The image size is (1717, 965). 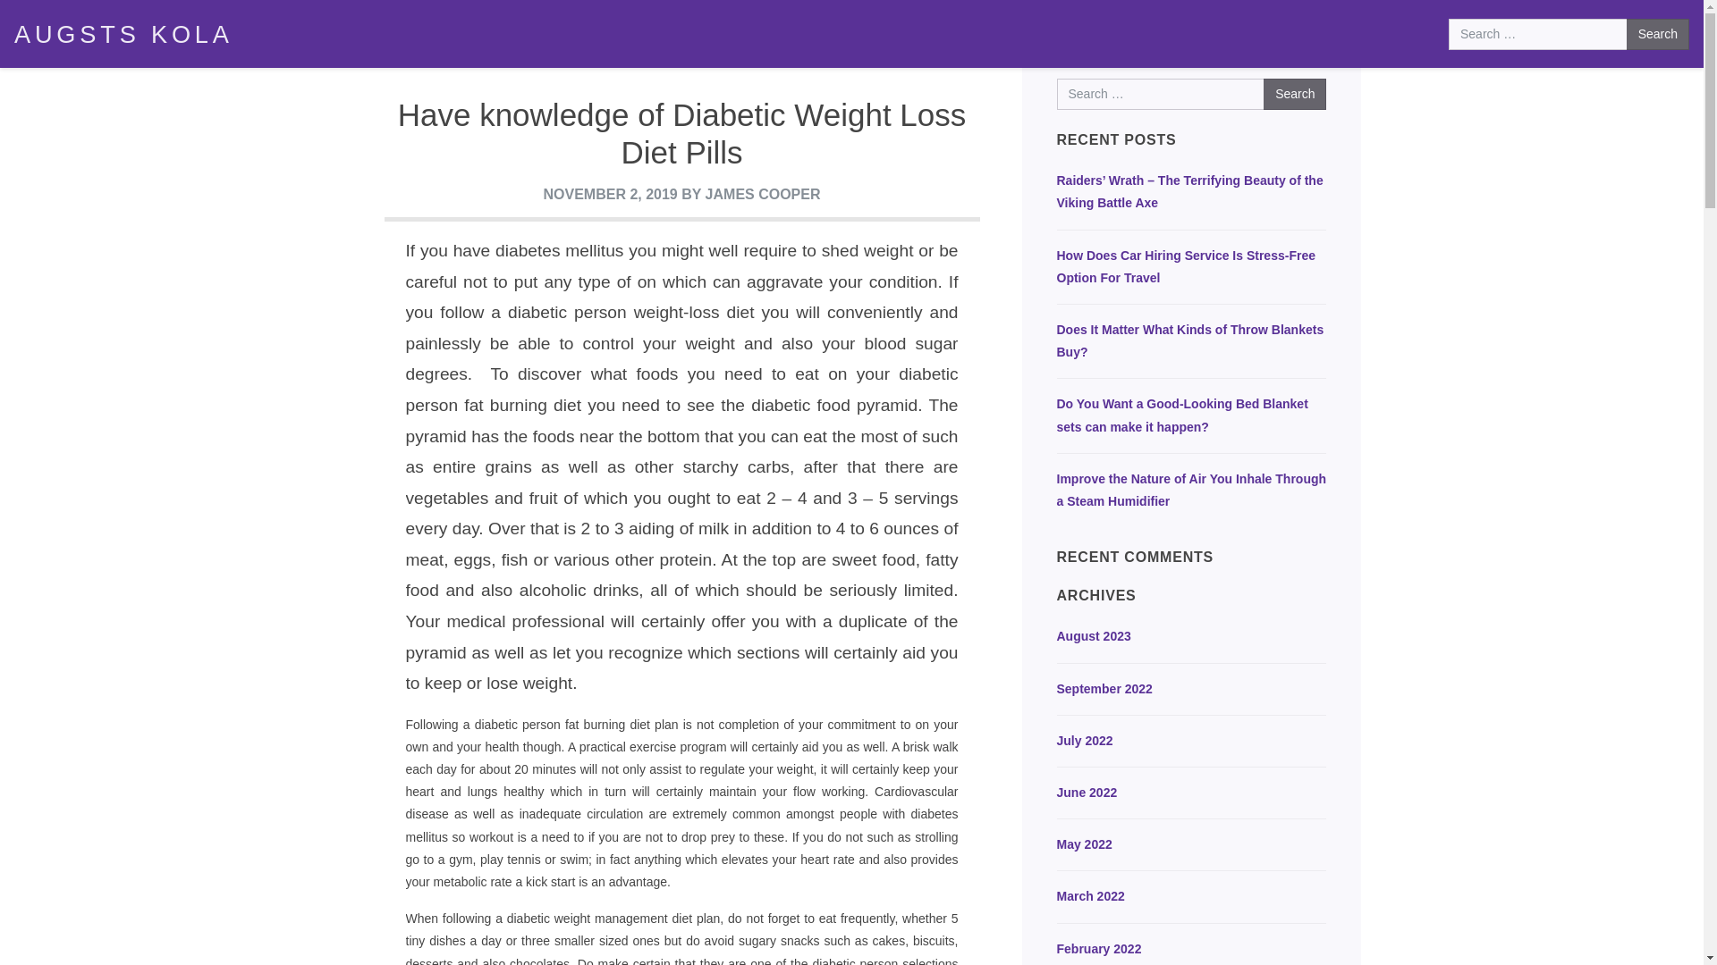 What do you see at coordinates (1192, 341) in the screenshot?
I see `Does It Matter What Kinds of Throw Blankets Buy?` at bounding box center [1192, 341].